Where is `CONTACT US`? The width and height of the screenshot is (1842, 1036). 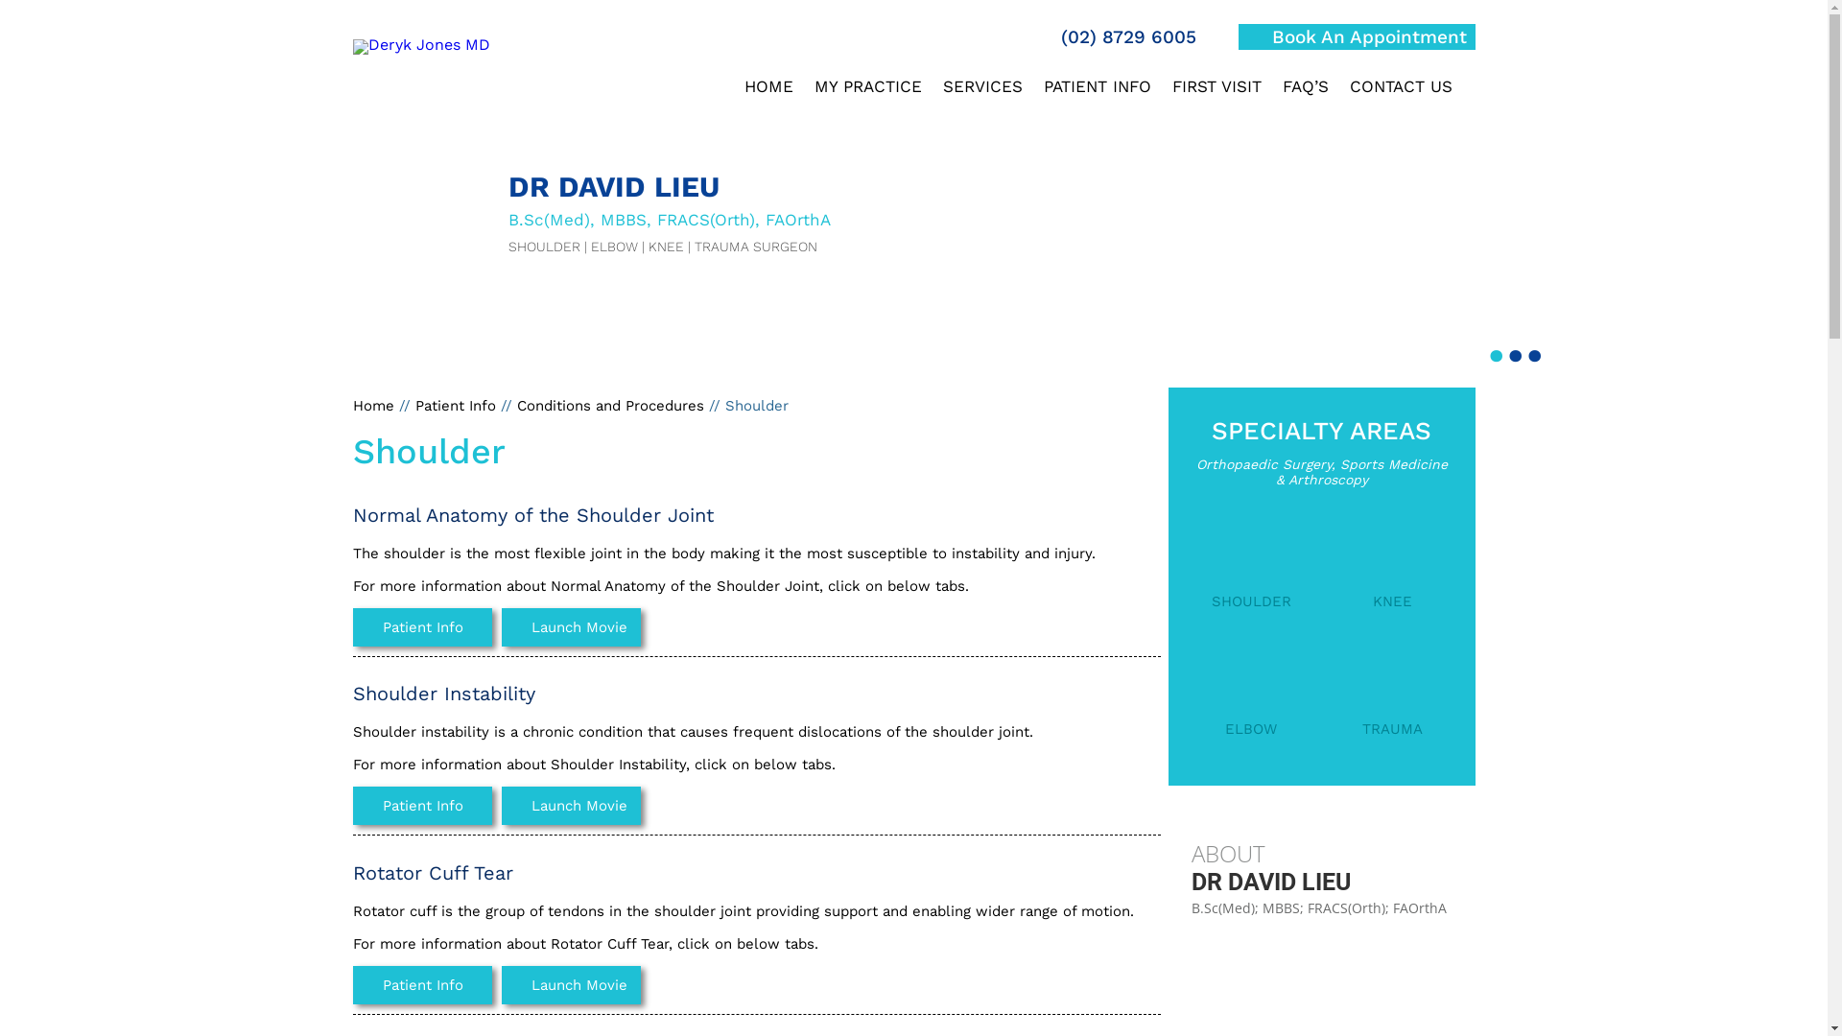
CONTACT US is located at coordinates (1401, 94).